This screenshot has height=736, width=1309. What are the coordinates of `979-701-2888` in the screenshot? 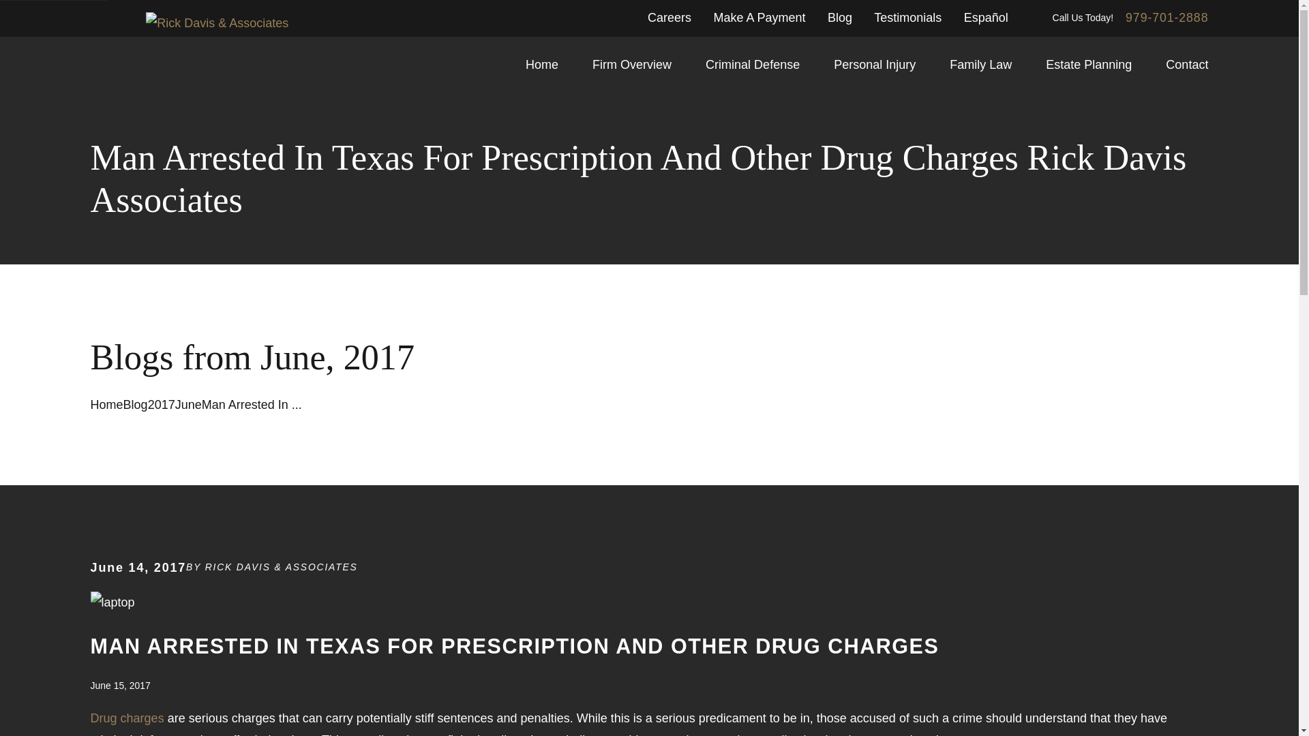 It's located at (1167, 18).